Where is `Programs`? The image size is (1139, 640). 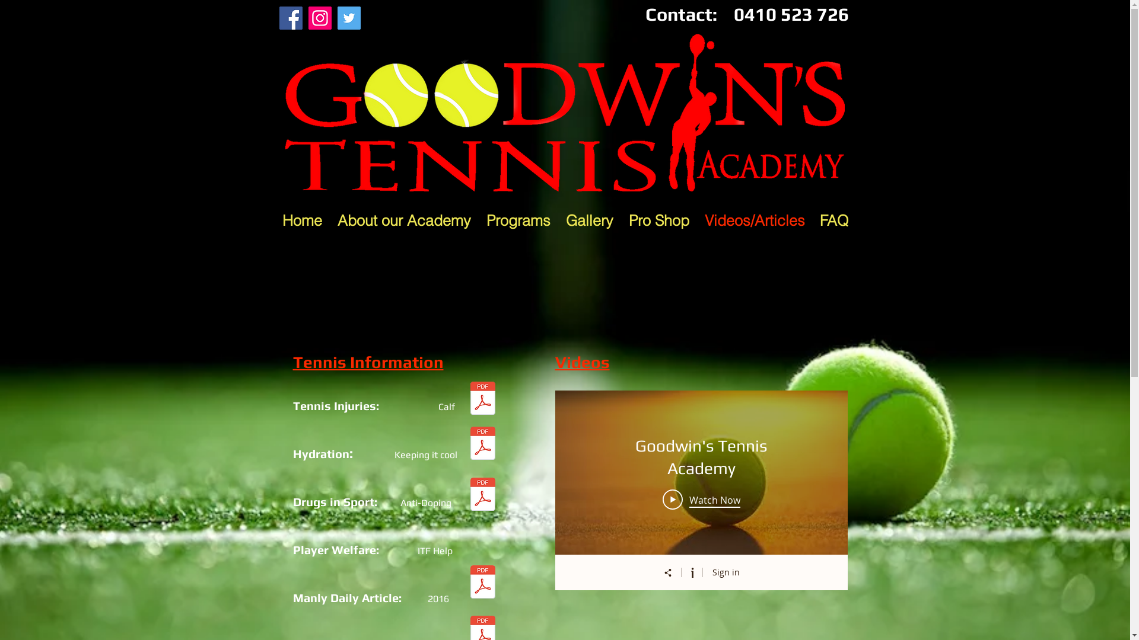 Programs is located at coordinates (518, 220).